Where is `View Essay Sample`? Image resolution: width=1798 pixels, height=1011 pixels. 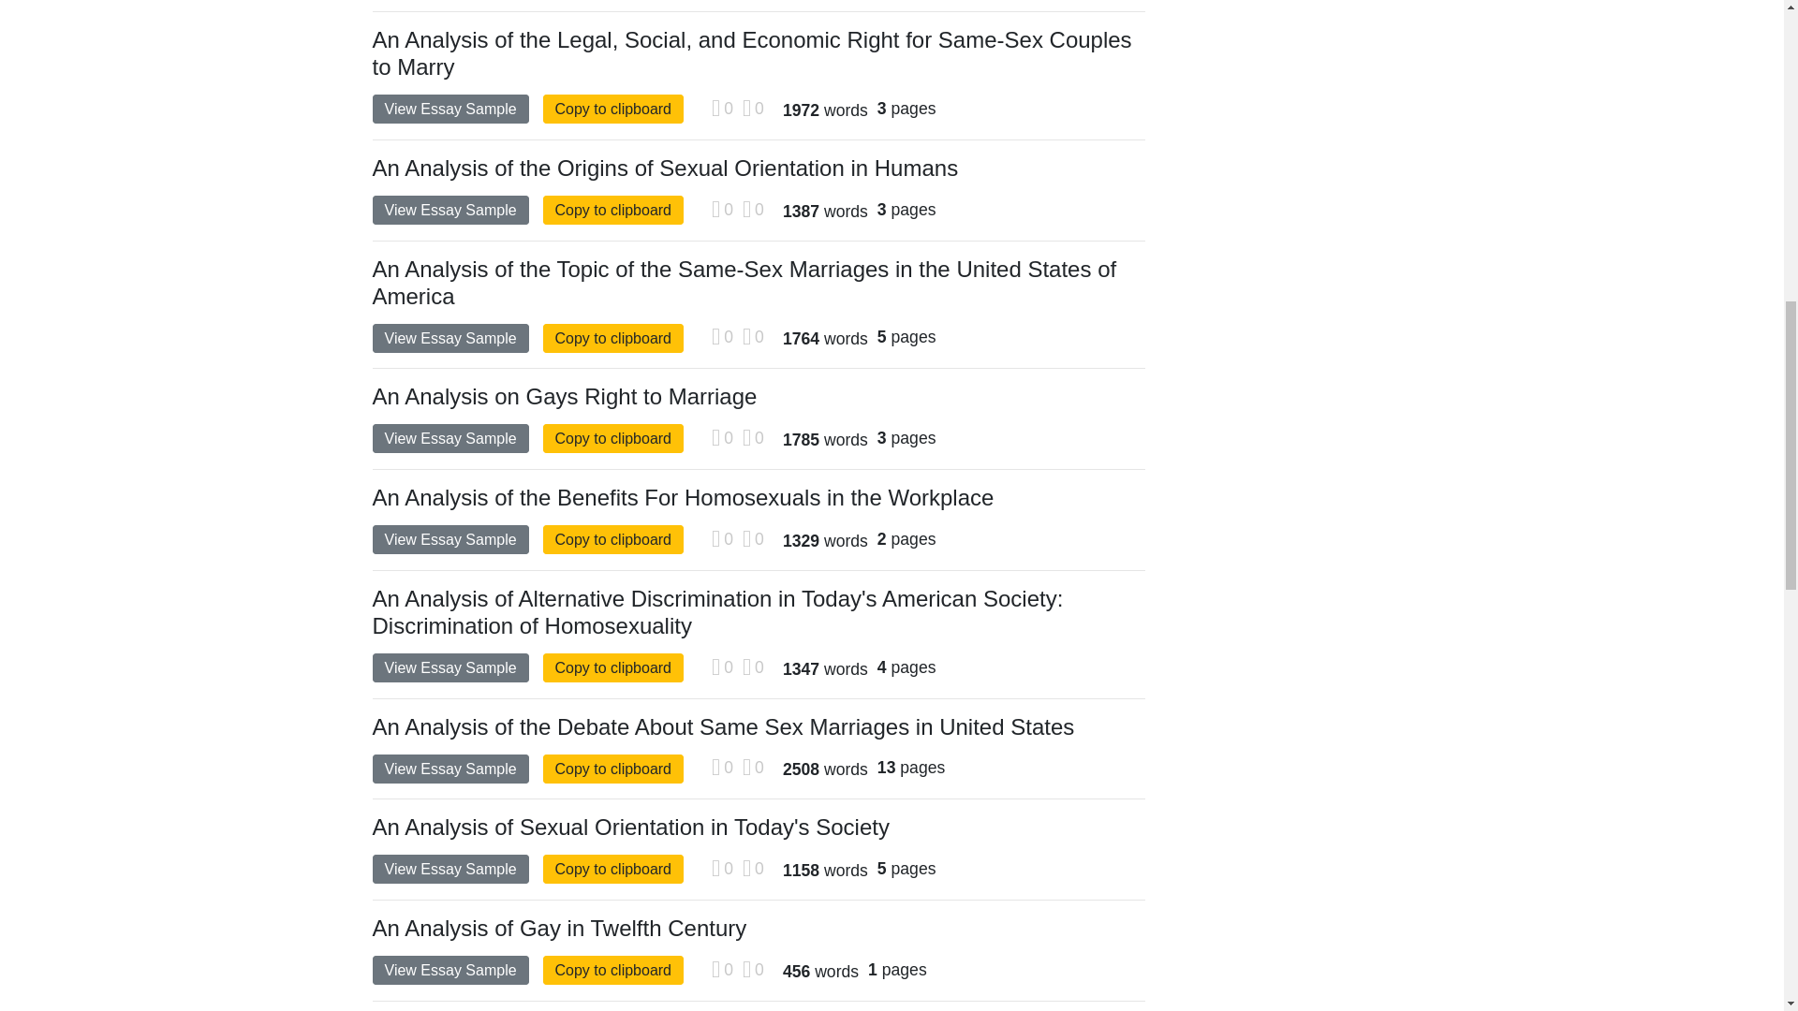 View Essay Sample is located at coordinates (449, 970).